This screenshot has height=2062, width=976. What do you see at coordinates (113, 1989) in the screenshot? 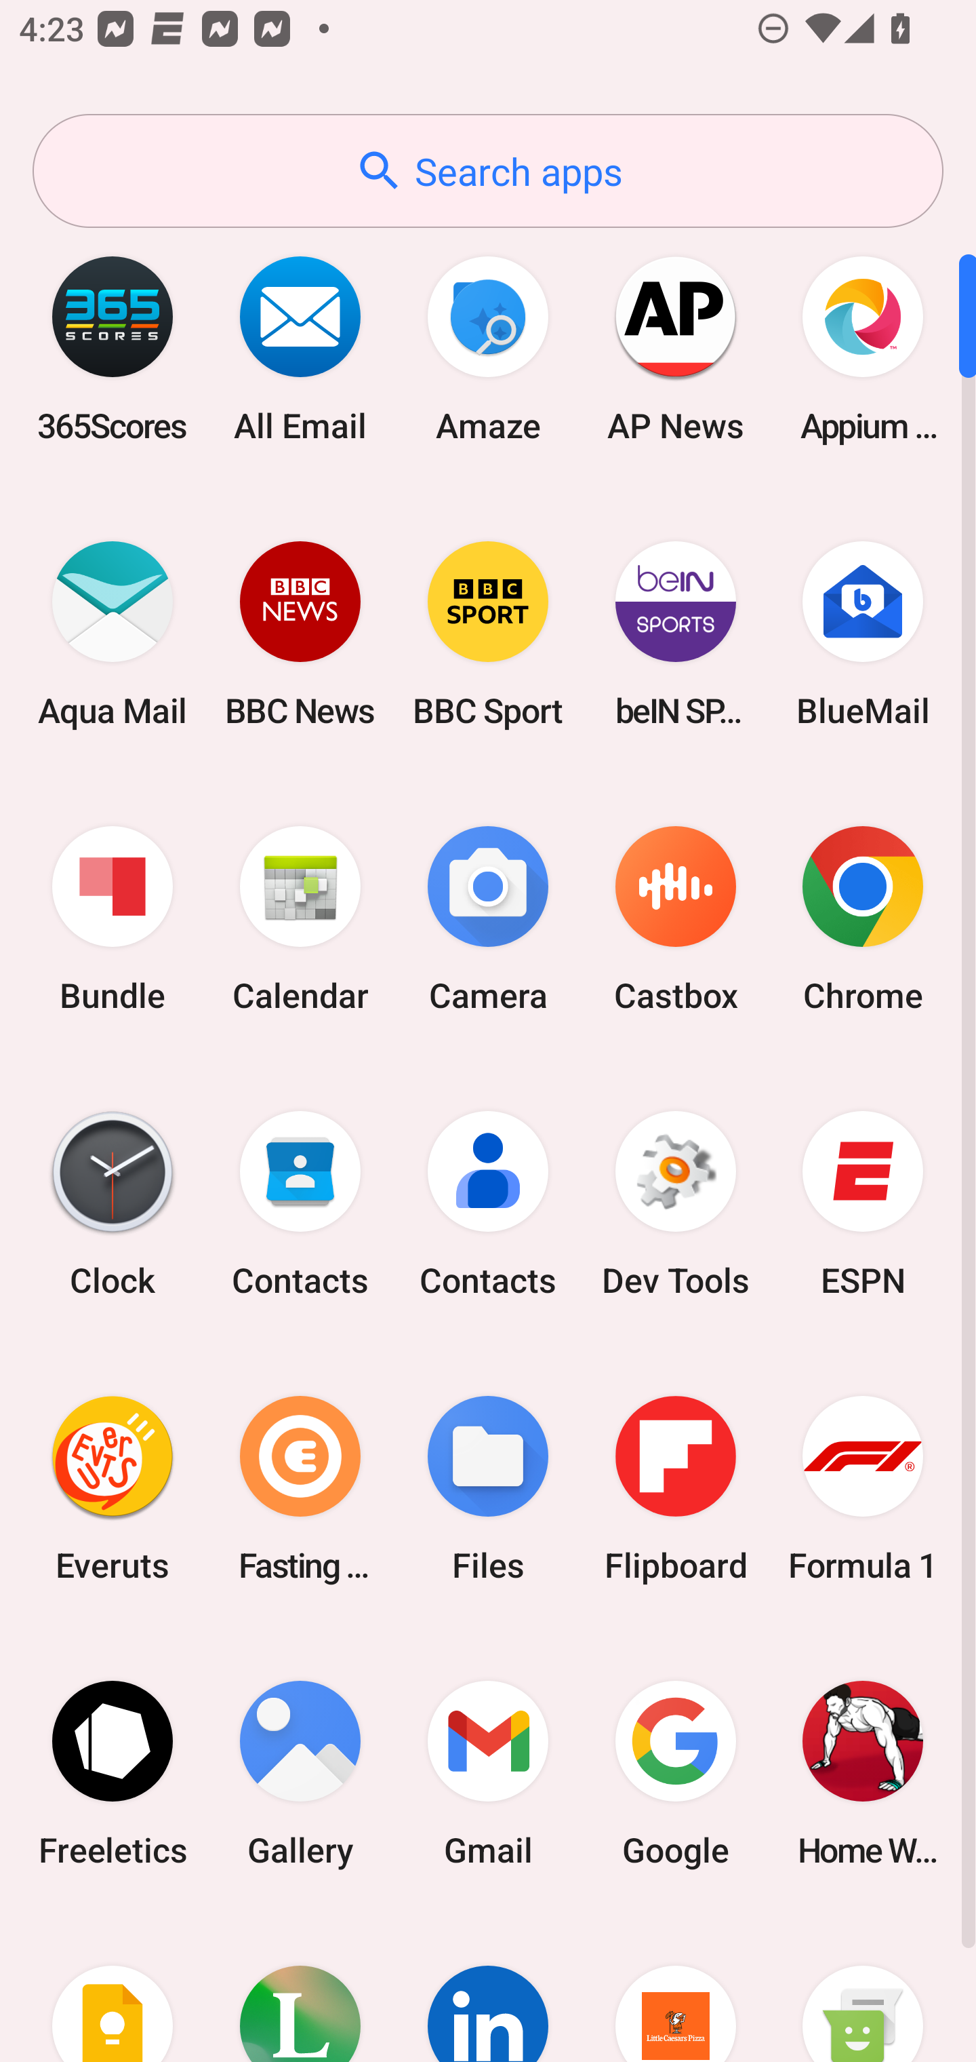
I see `Keep Notes` at bounding box center [113, 1989].